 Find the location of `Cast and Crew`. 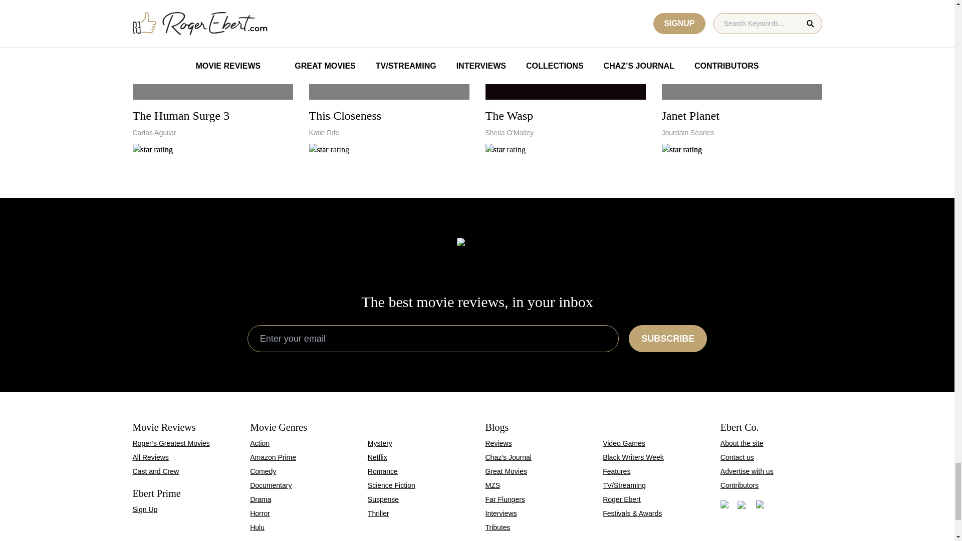

Cast and Crew is located at coordinates (668, 339).